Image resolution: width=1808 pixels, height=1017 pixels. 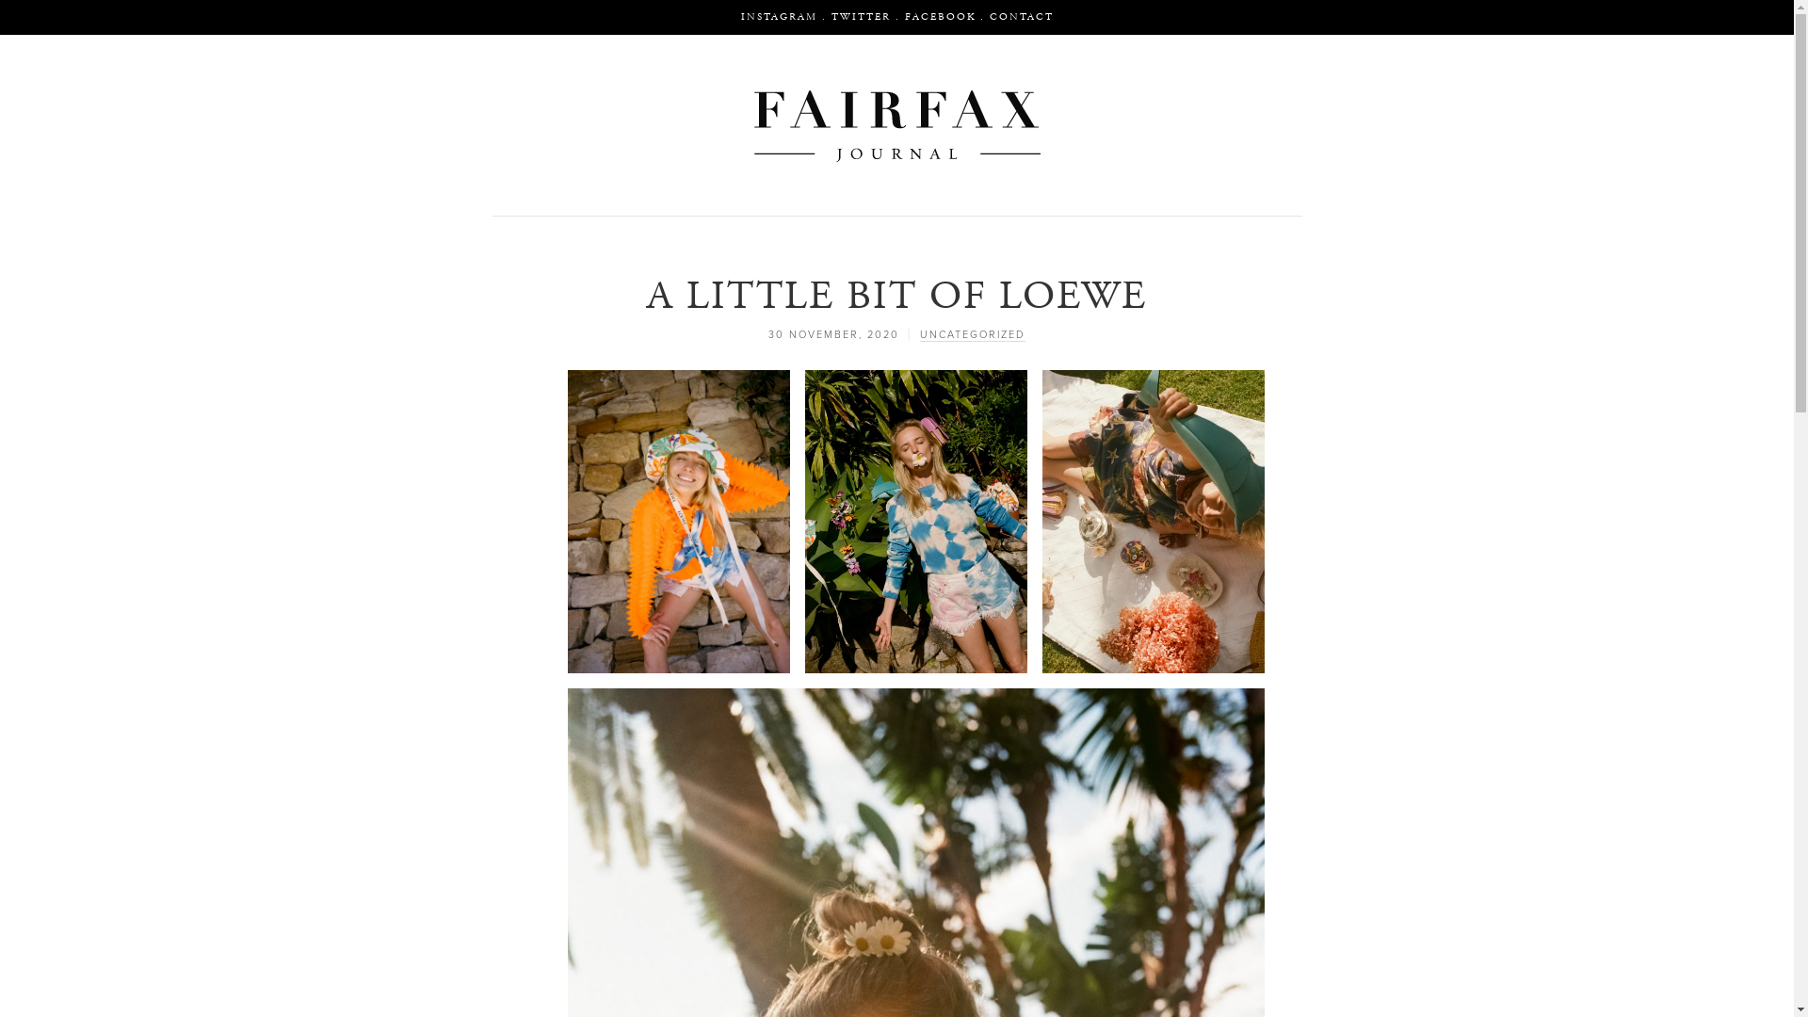 I want to click on CONTACT, so click(x=1021, y=17).